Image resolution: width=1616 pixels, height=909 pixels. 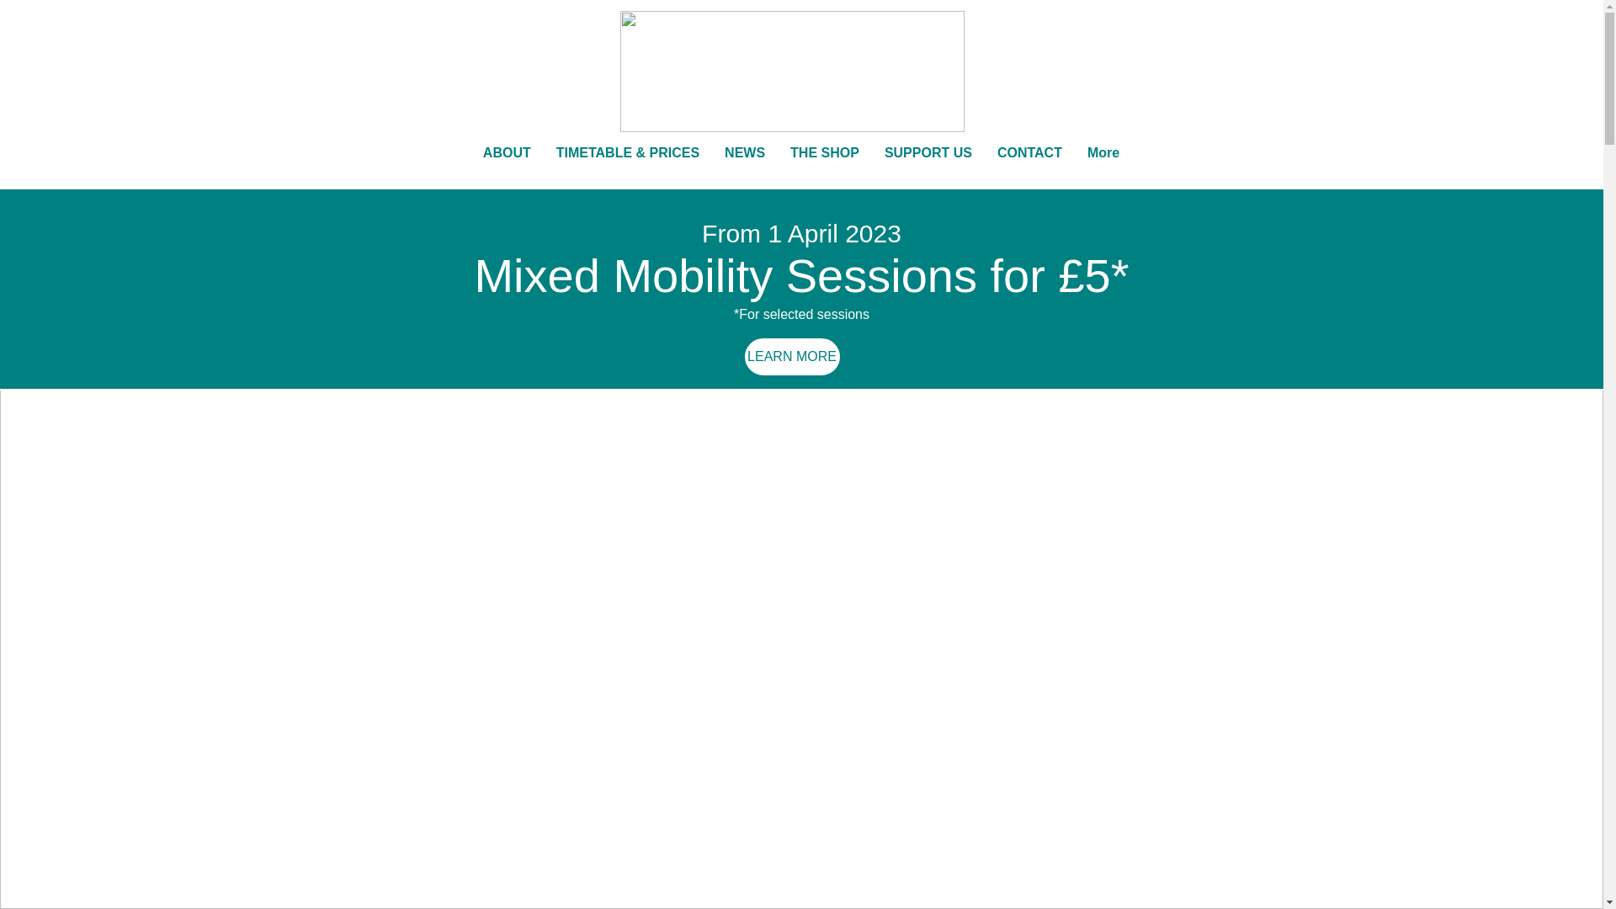 What do you see at coordinates (507, 166) in the screenshot?
I see `ABOUT` at bounding box center [507, 166].